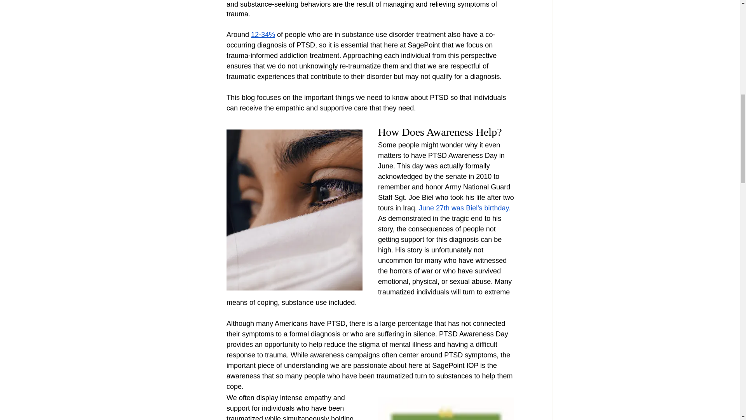 Image resolution: width=746 pixels, height=420 pixels. I want to click on June 27th was Biel's birthday., so click(464, 208).